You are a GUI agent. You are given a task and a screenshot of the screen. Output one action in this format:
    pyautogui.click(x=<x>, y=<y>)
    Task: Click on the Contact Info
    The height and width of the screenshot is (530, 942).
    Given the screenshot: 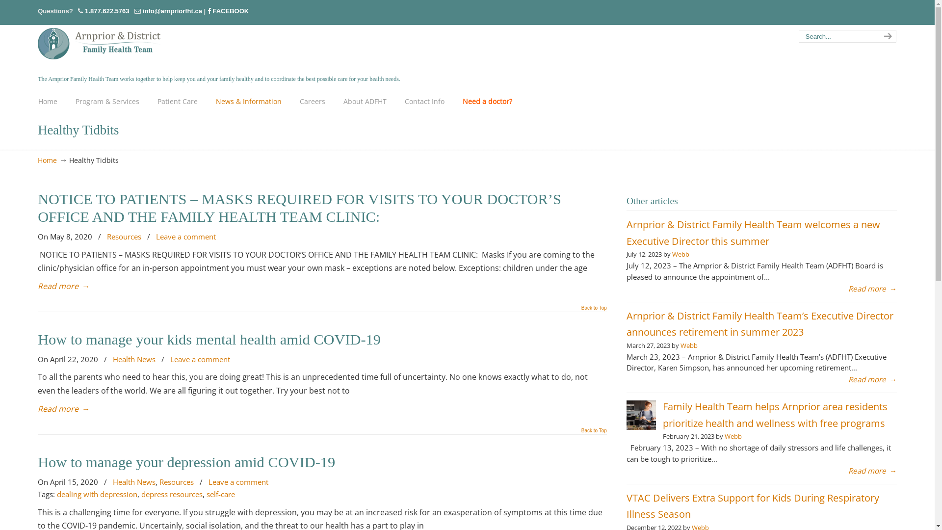 What is the action you would take?
    pyautogui.click(x=425, y=102)
    